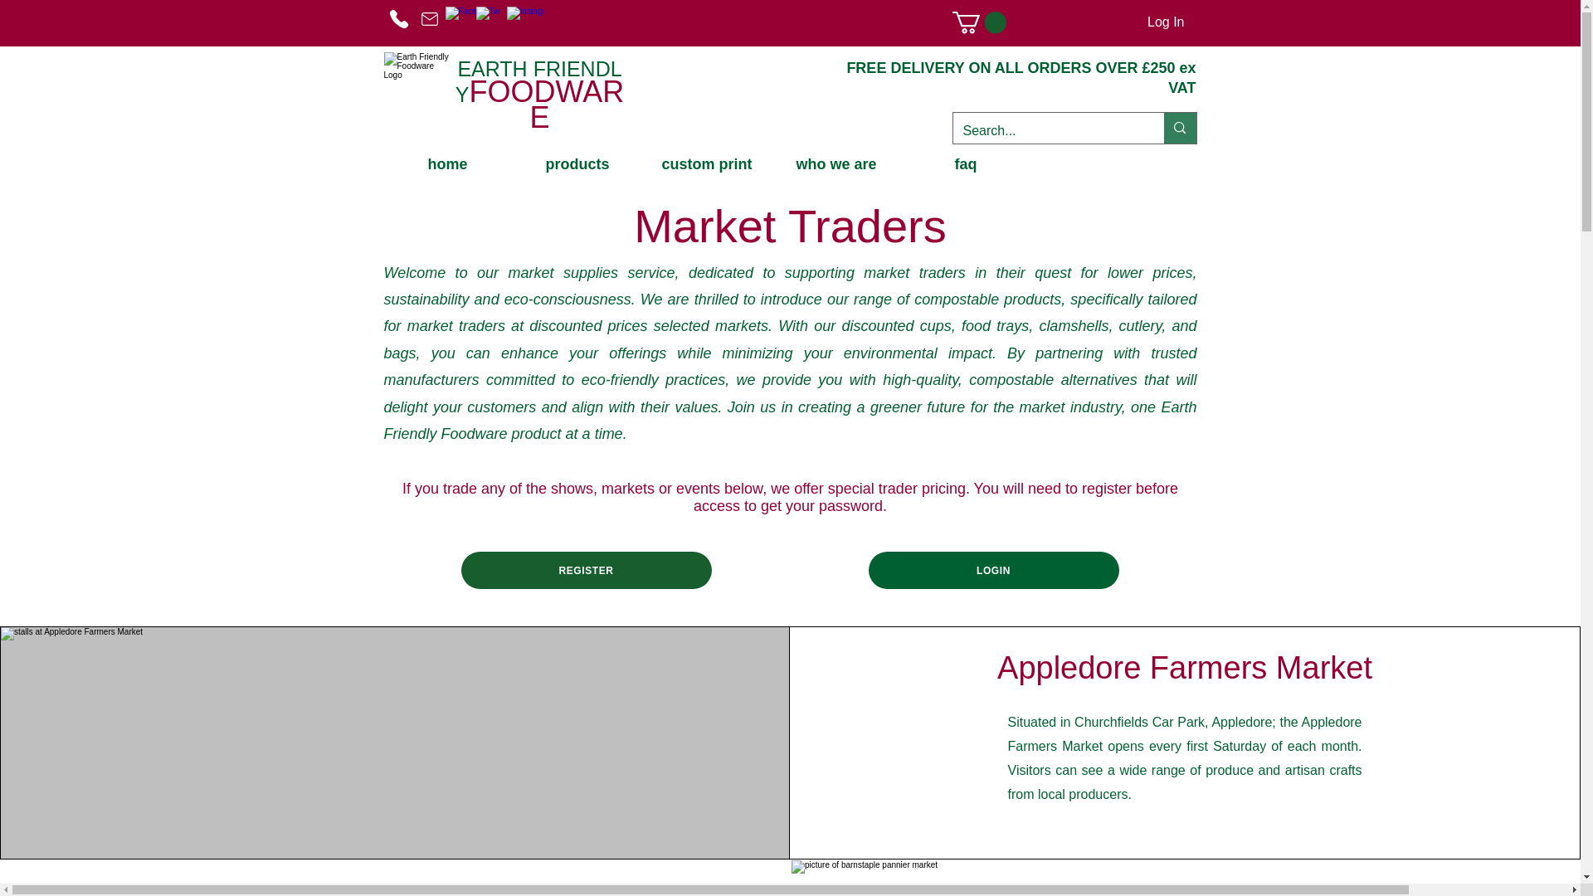 The height and width of the screenshot is (896, 1593). Describe the element at coordinates (965, 164) in the screenshot. I see `faq` at that location.